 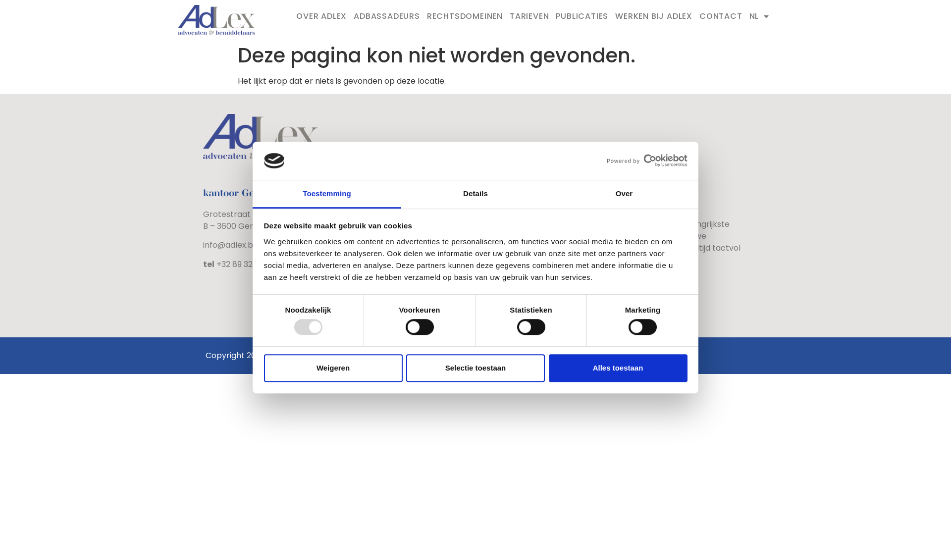 I want to click on Selectie toestaan, so click(x=475, y=369).